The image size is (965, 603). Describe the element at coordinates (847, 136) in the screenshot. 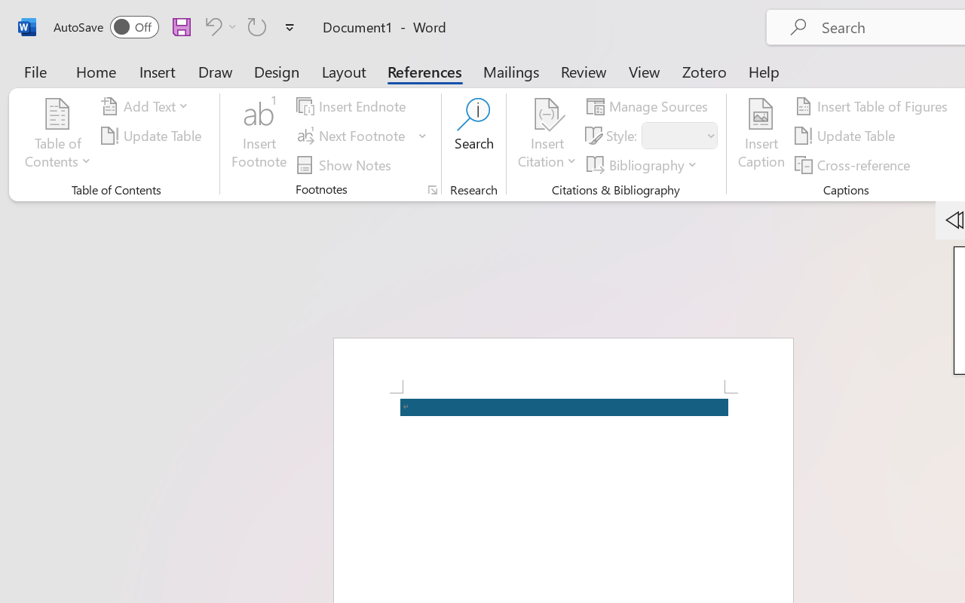

I see `Update Table` at that location.